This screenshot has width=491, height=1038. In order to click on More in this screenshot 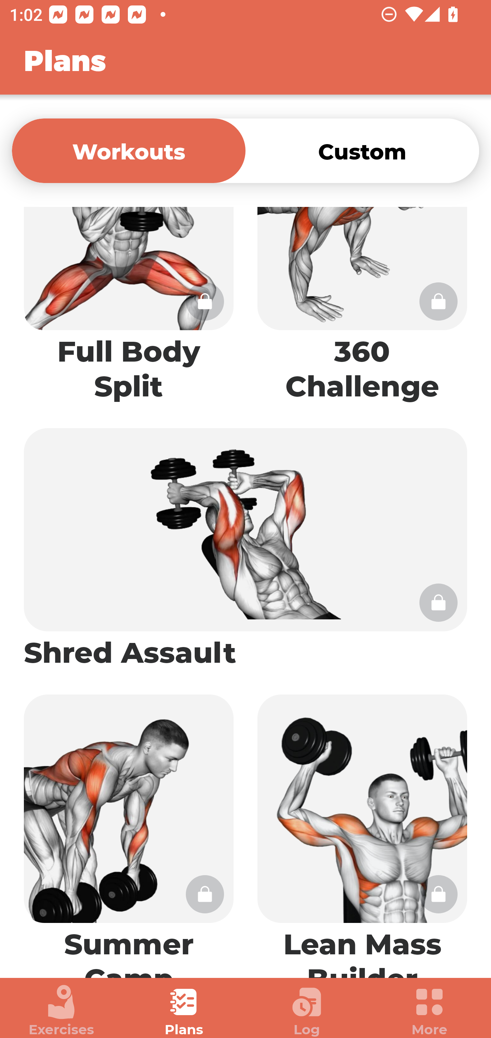, I will do `click(430, 1011)`.